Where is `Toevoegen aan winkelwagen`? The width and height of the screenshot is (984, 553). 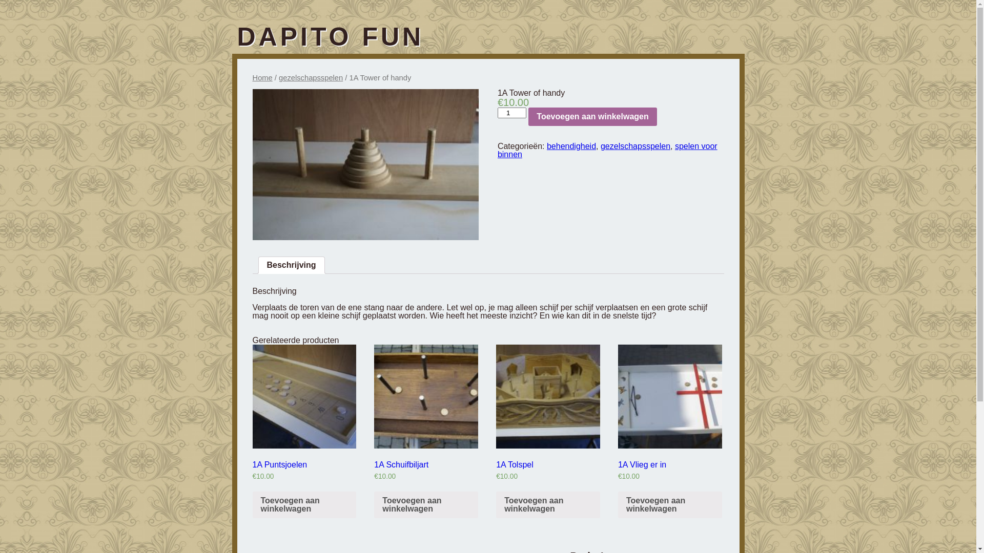 Toevoegen aan winkelwagen is located at coordinates (304, 505).